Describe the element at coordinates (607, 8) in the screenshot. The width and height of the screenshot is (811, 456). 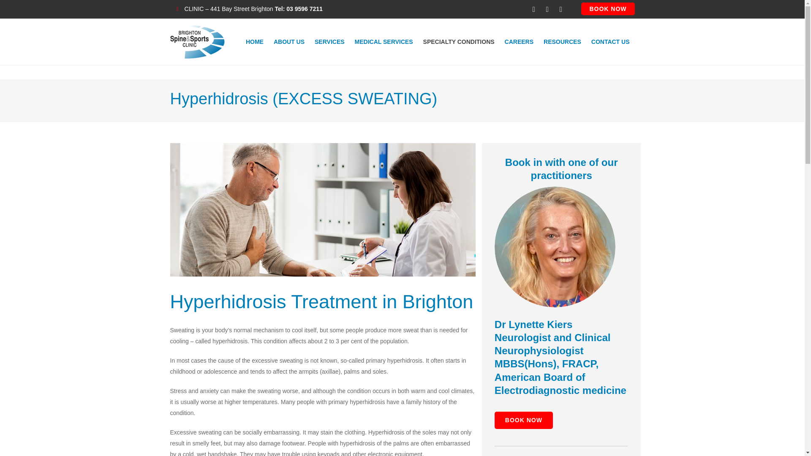
I see `BOOK NOW` at that location.